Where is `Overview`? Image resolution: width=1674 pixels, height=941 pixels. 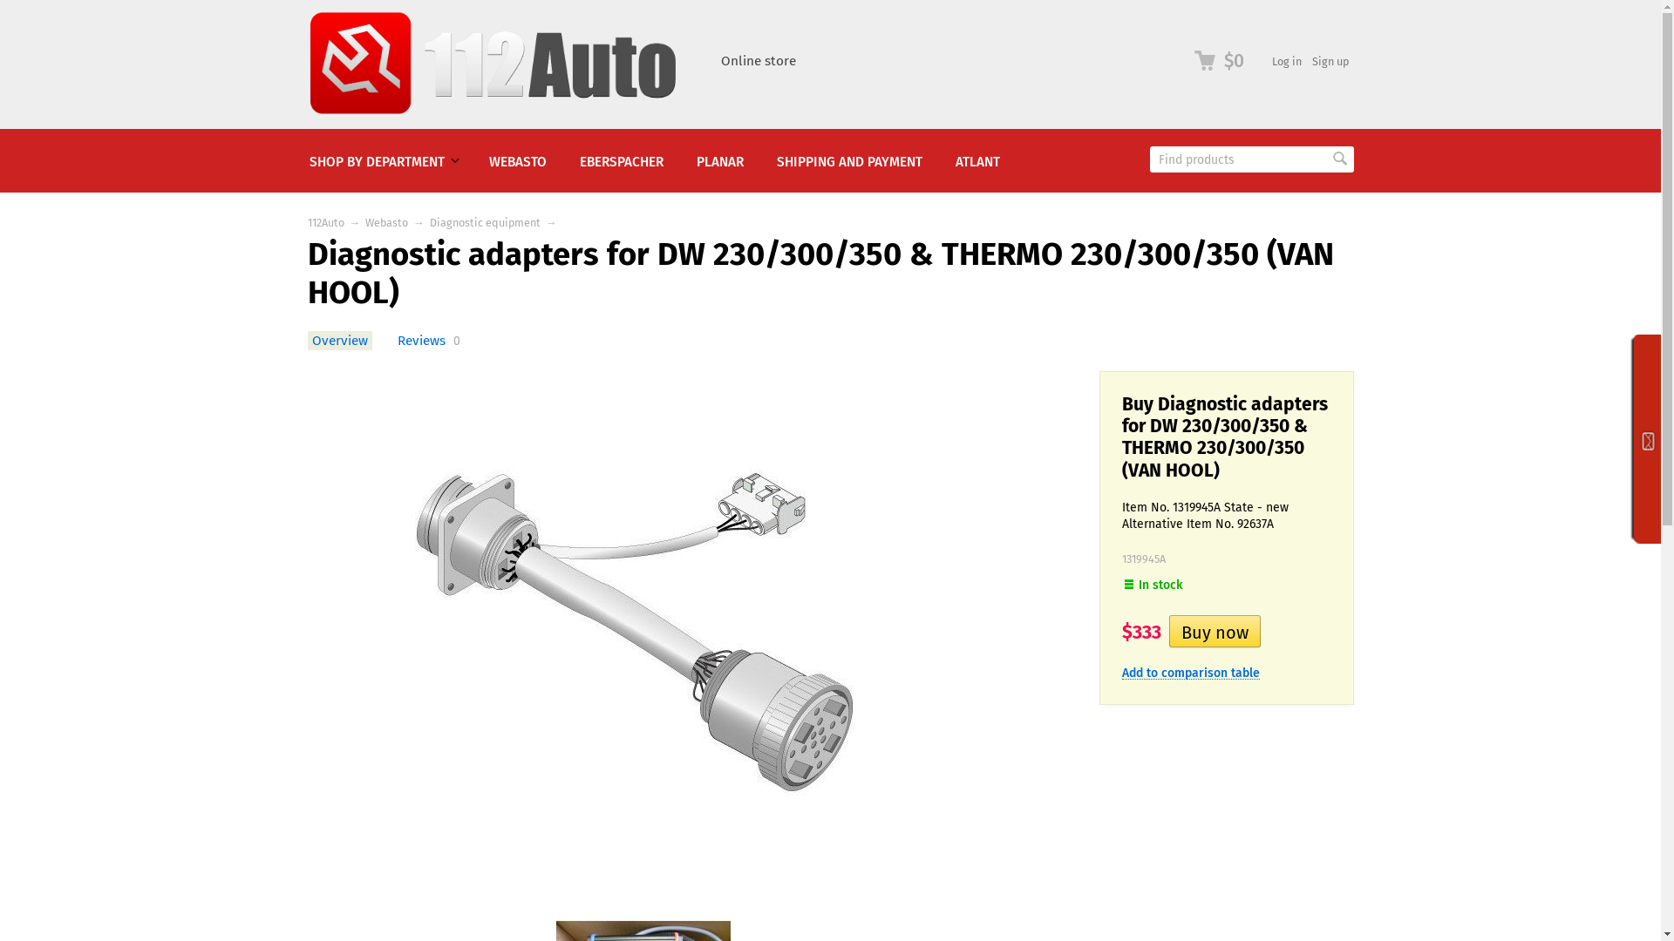
Overview is located at coordinates (339, 341).